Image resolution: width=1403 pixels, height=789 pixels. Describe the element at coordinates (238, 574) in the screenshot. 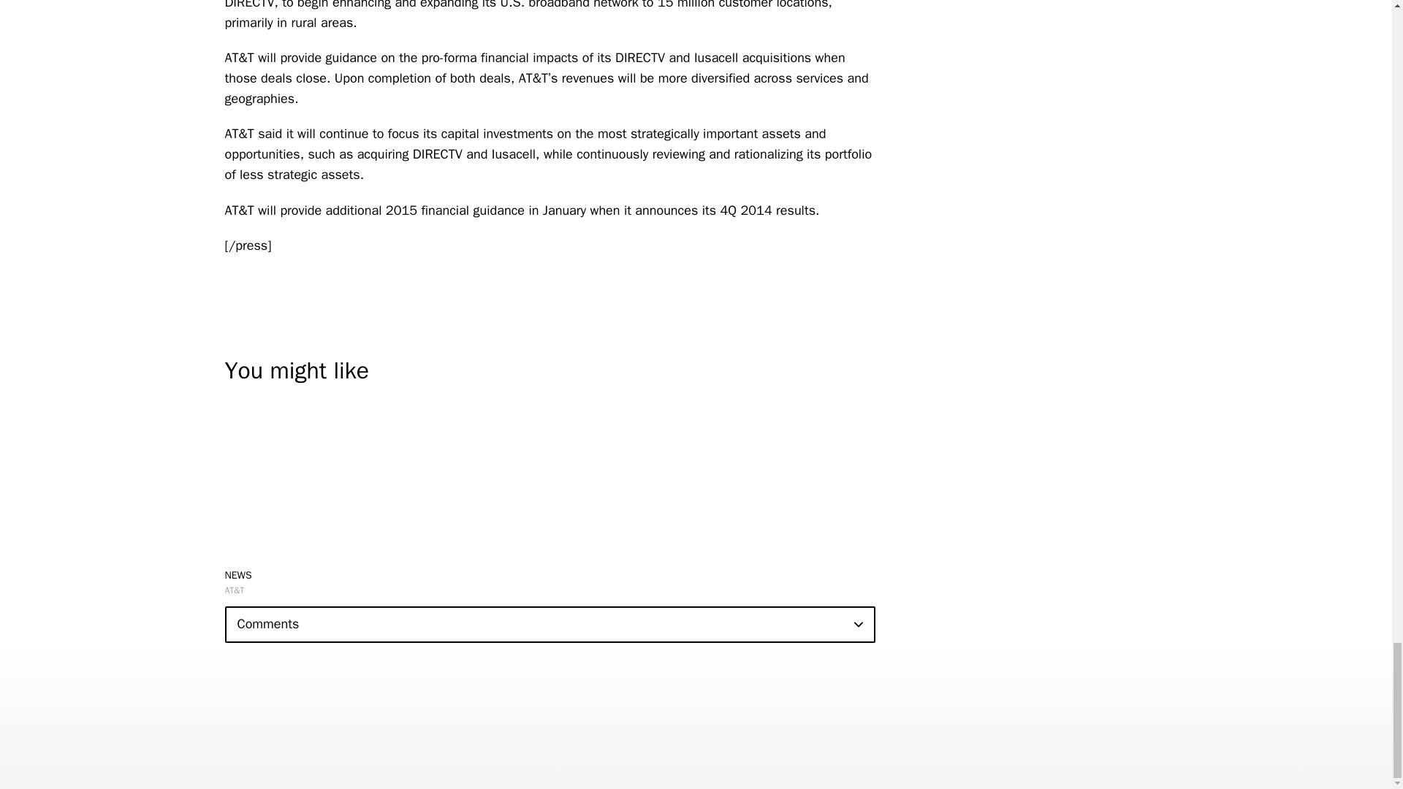

I see `NEWS` at that location.